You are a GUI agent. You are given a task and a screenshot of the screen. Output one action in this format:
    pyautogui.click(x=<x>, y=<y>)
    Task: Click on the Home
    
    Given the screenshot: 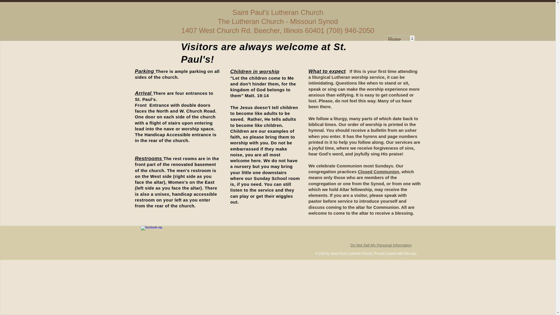 What is the action you would take?
    pyautogui.click(x=394, y=38)
    